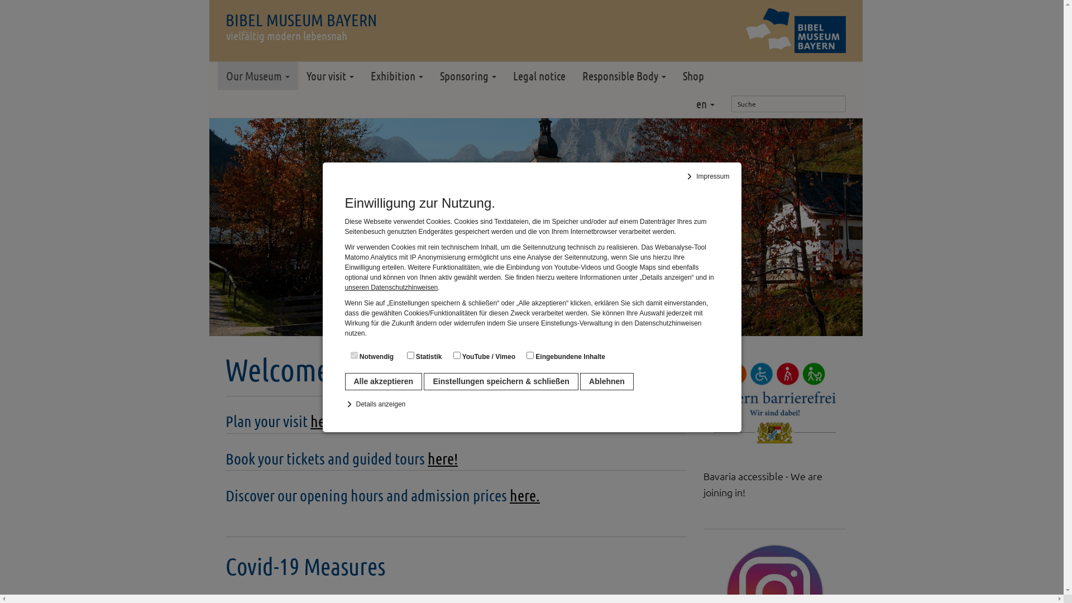  What do you see at coordinates (392, 288) in the screenshot?
I see `unseren Datenschutzhinweisen` at bounding box center [392, 288].